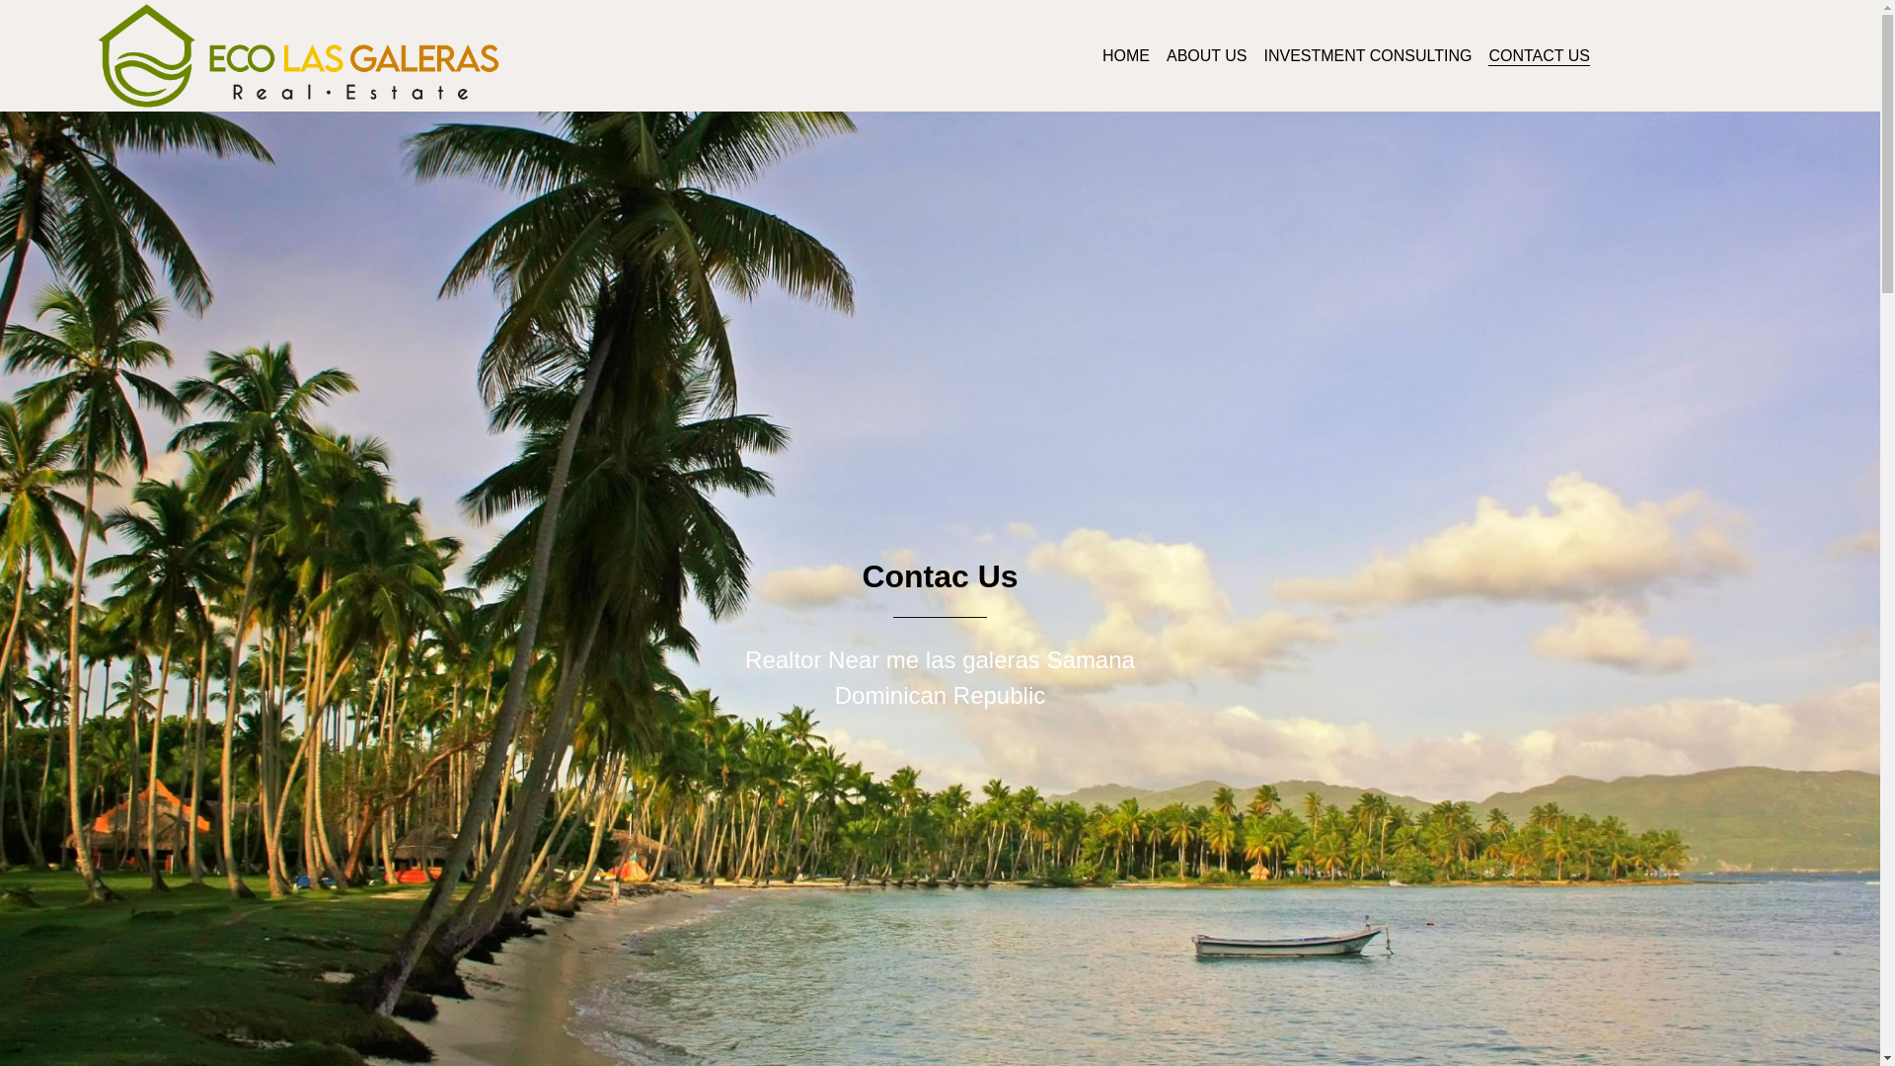  What do you see at coordinates (1538, 55) in the screenshot?
I see `CONTACT US` at bounding box center [1538, 55].